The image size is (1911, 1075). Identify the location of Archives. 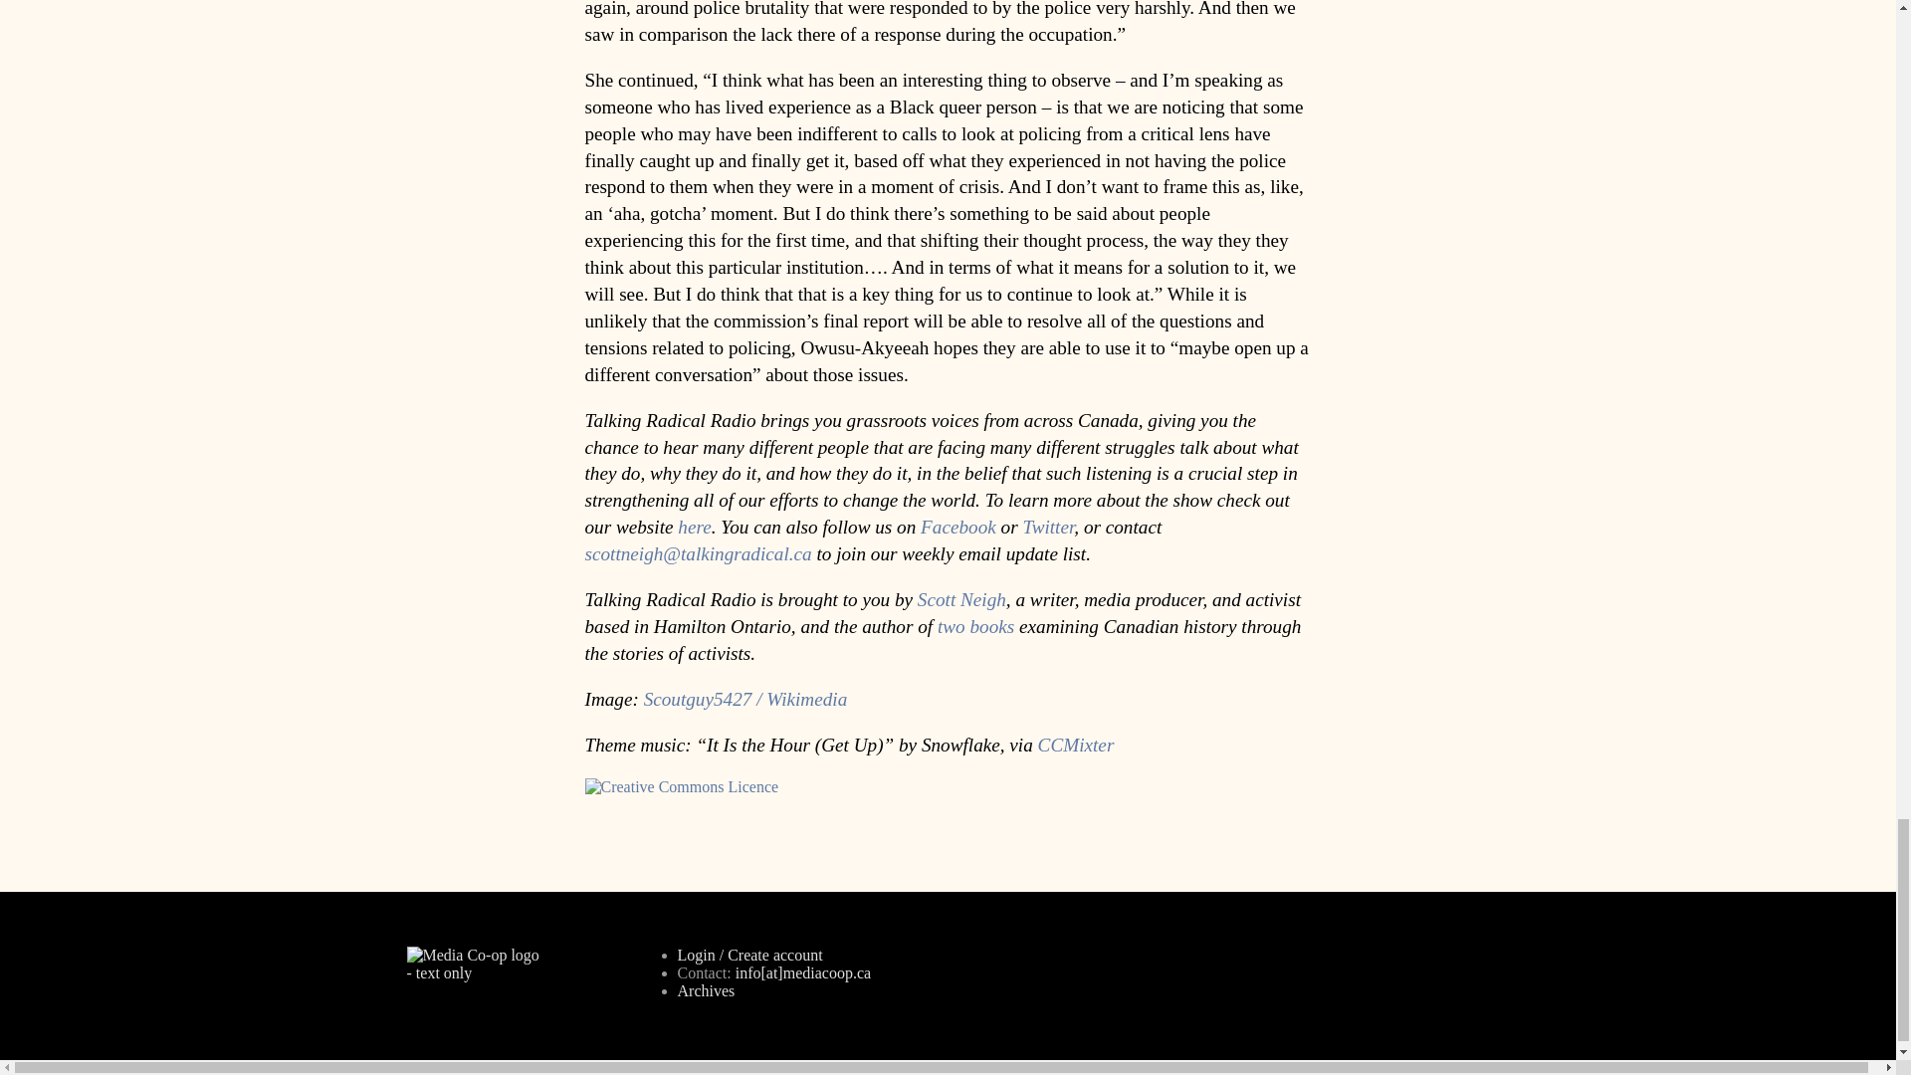
(705, 991).